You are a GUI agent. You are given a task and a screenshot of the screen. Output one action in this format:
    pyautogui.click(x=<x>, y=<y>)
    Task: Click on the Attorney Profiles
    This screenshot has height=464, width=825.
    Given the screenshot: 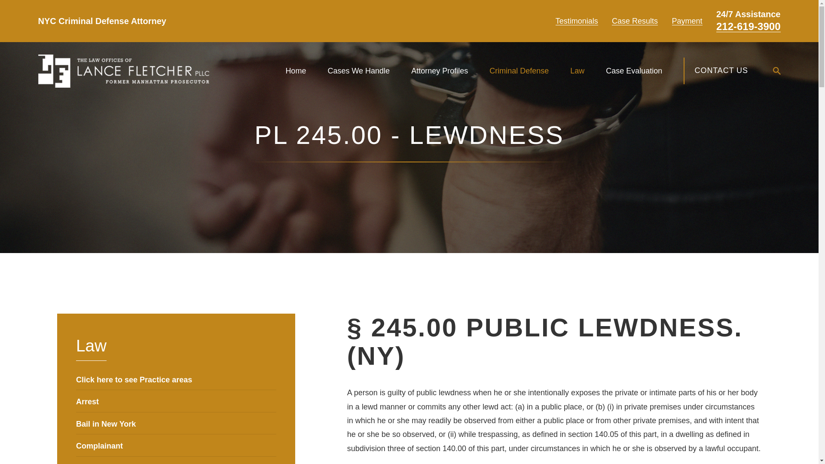 What is the action you would take?
    pyautogui.click(x=439, y=70)
    